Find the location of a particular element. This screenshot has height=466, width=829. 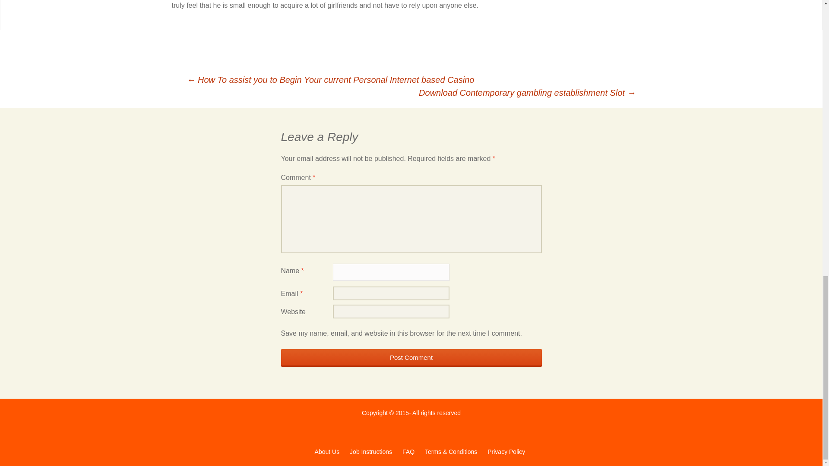

Semantic Personal Publishing Platform is located at coordinates (506, 451).